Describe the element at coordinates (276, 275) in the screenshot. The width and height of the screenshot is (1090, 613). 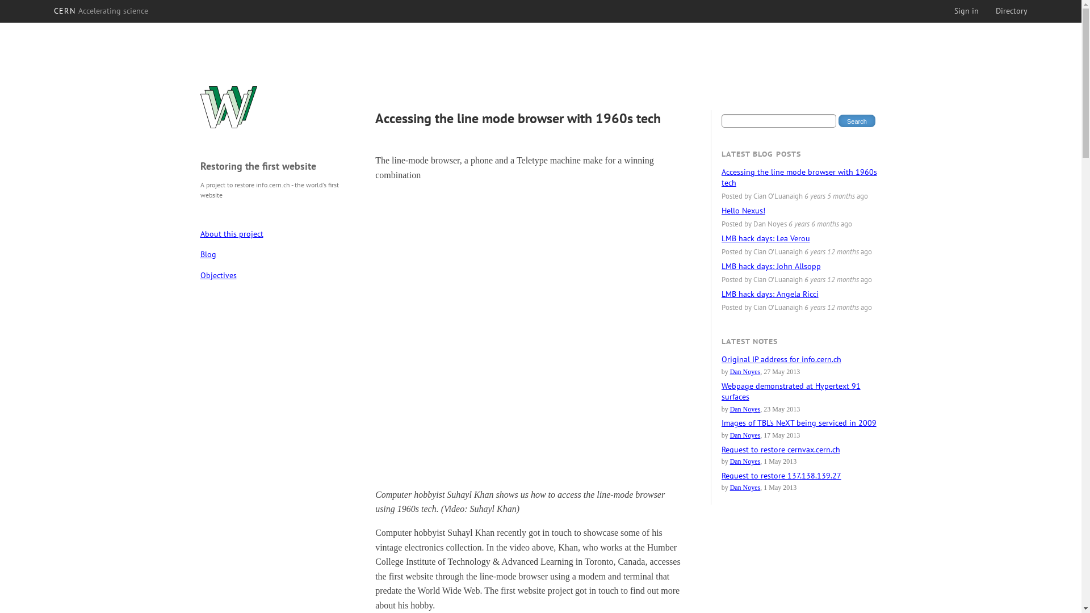
I see `Objectives` at that location.